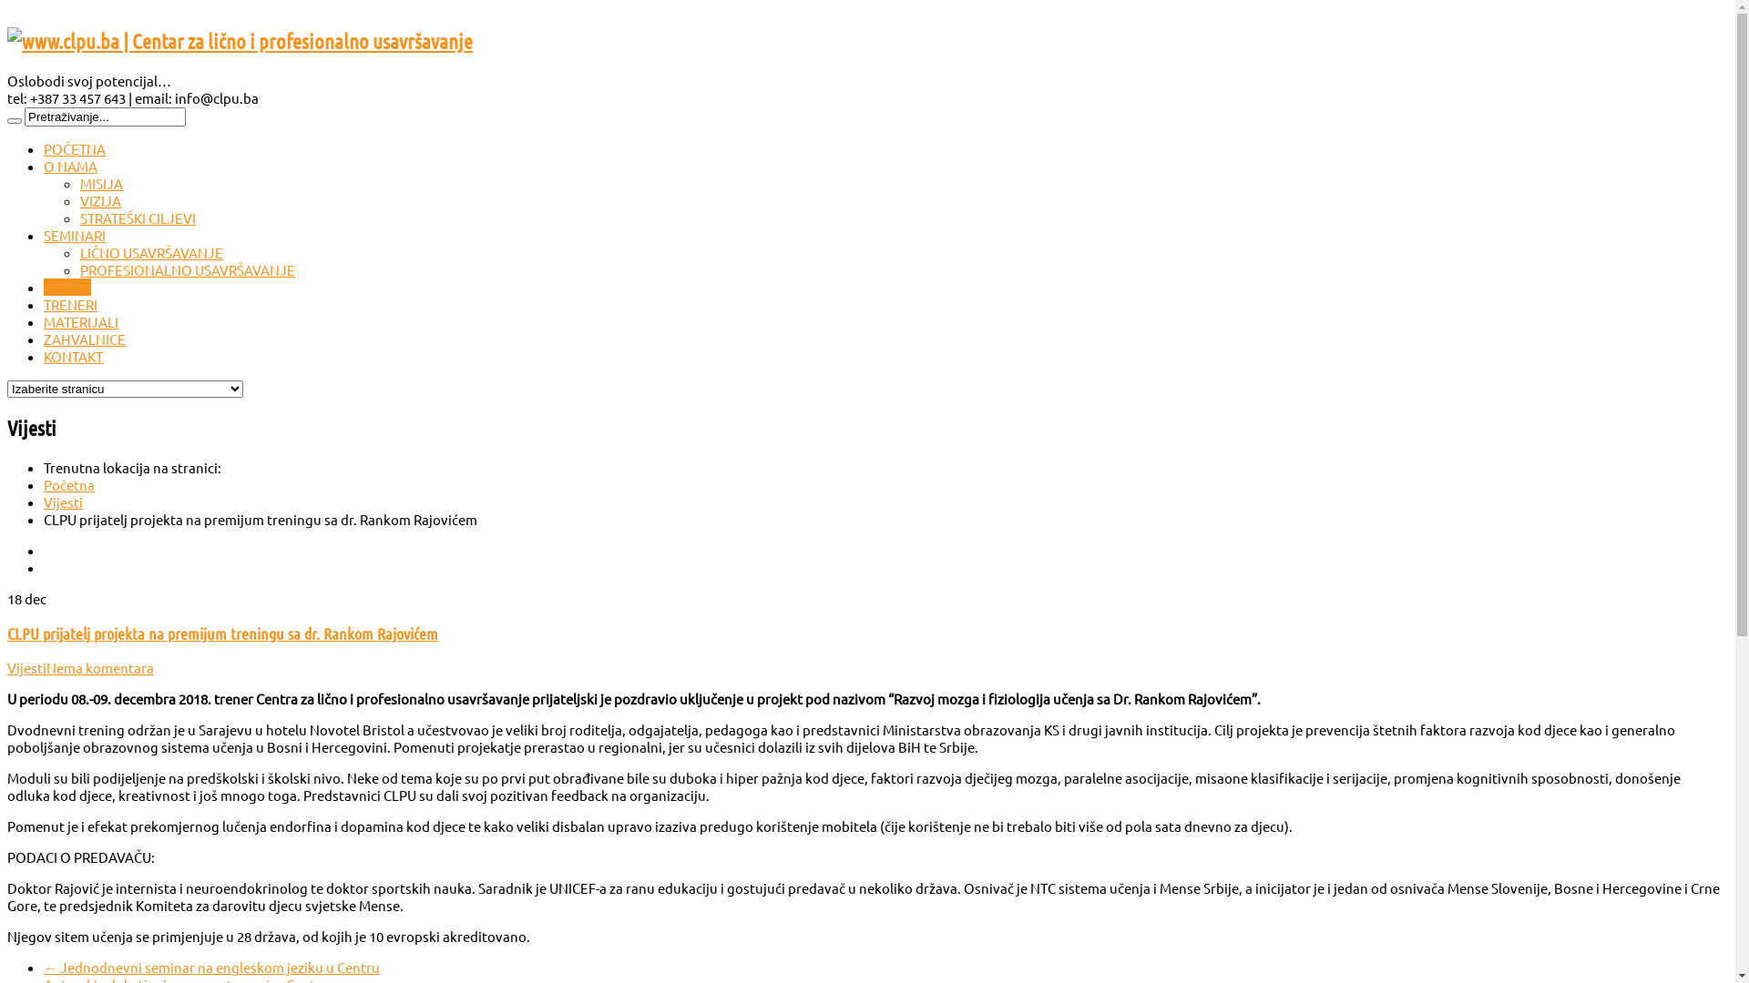  Describe the element at coordinates (67, 288) in the screenshot. I see `VIJESTI` at that location.